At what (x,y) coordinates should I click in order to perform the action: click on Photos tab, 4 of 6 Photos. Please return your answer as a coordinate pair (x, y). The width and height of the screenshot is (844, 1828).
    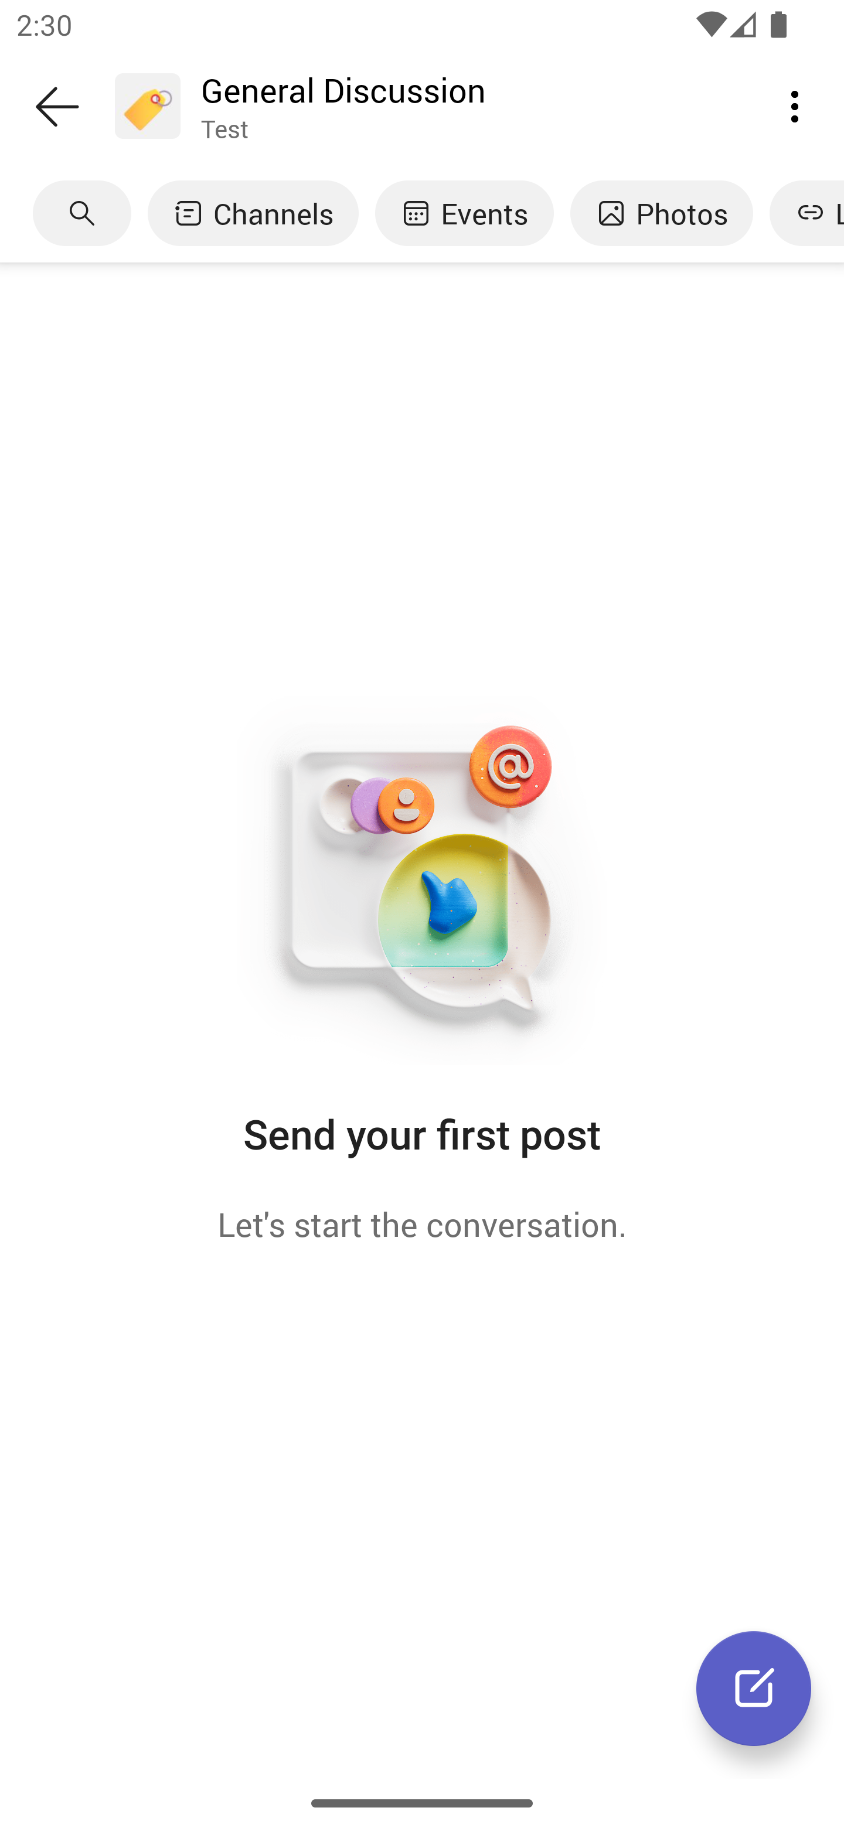
    Looking at the image, I should click on (661, 213).